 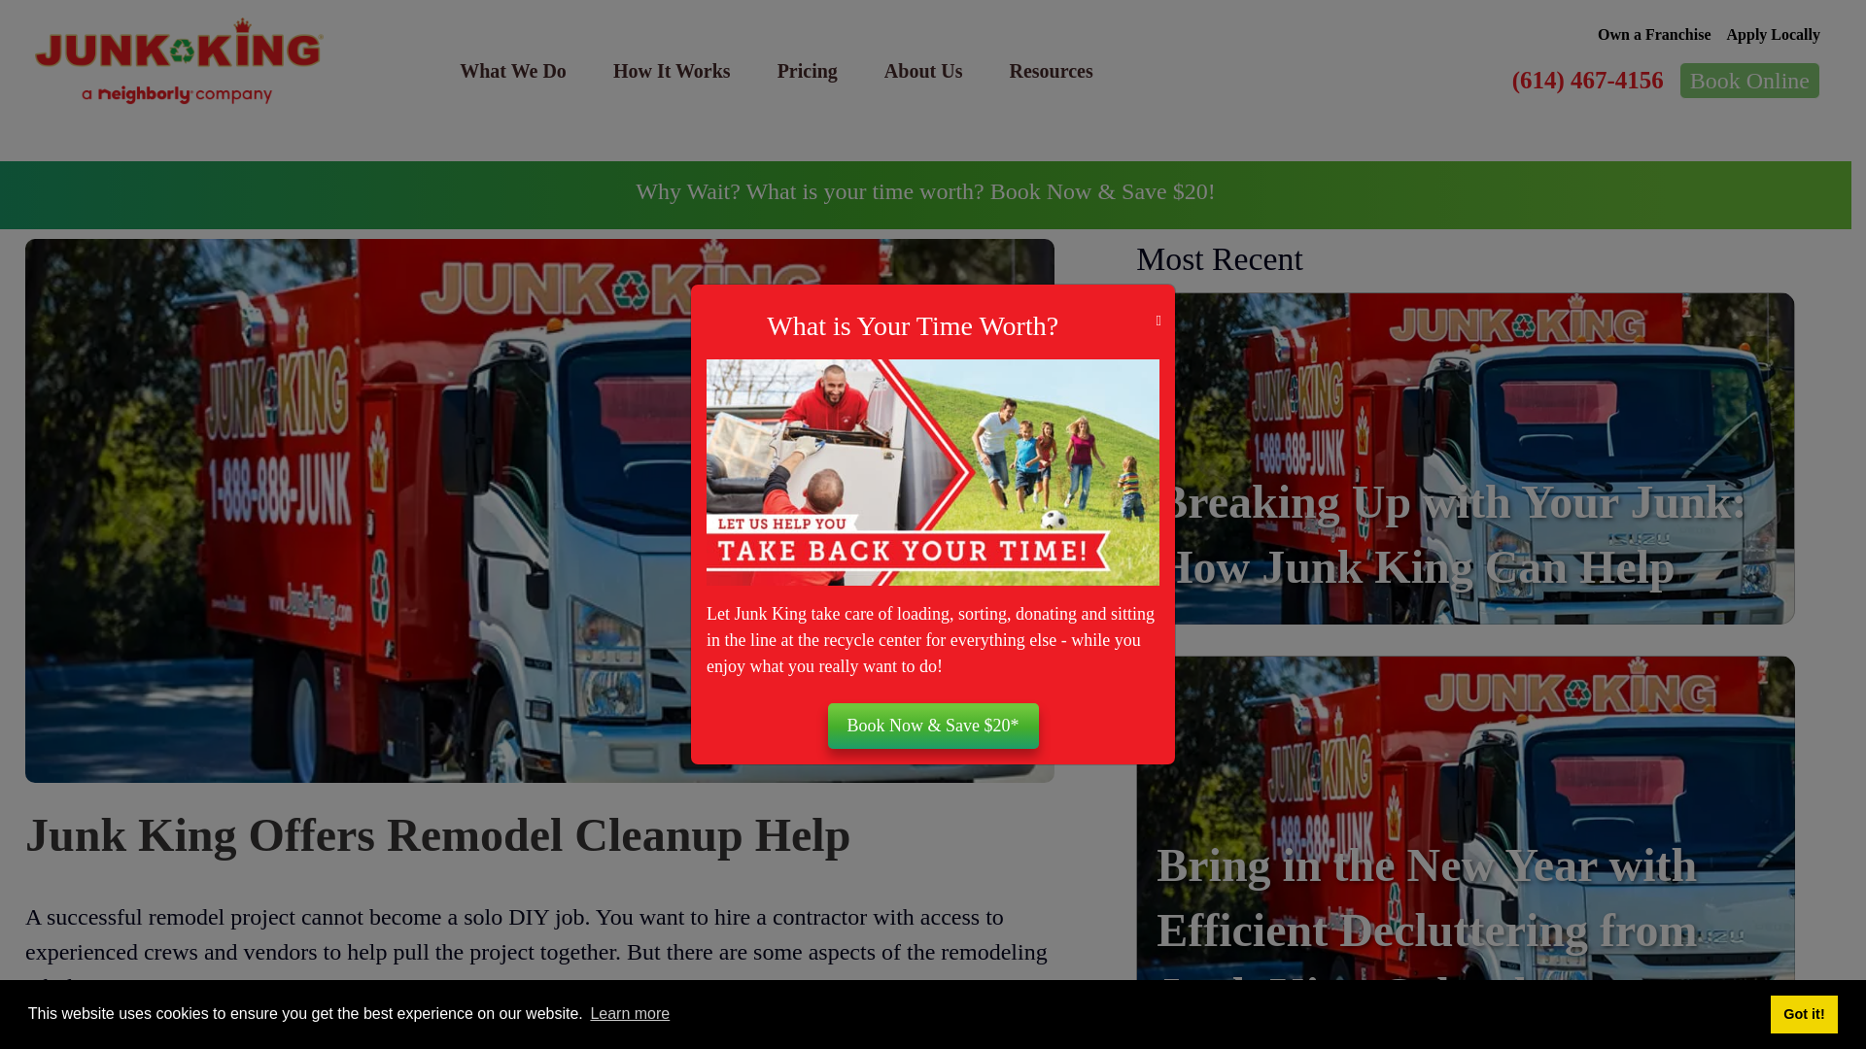 What do you see at coordinates (933, 472) in the screenshot?
I see `Image` at bounding box center [933, 472].